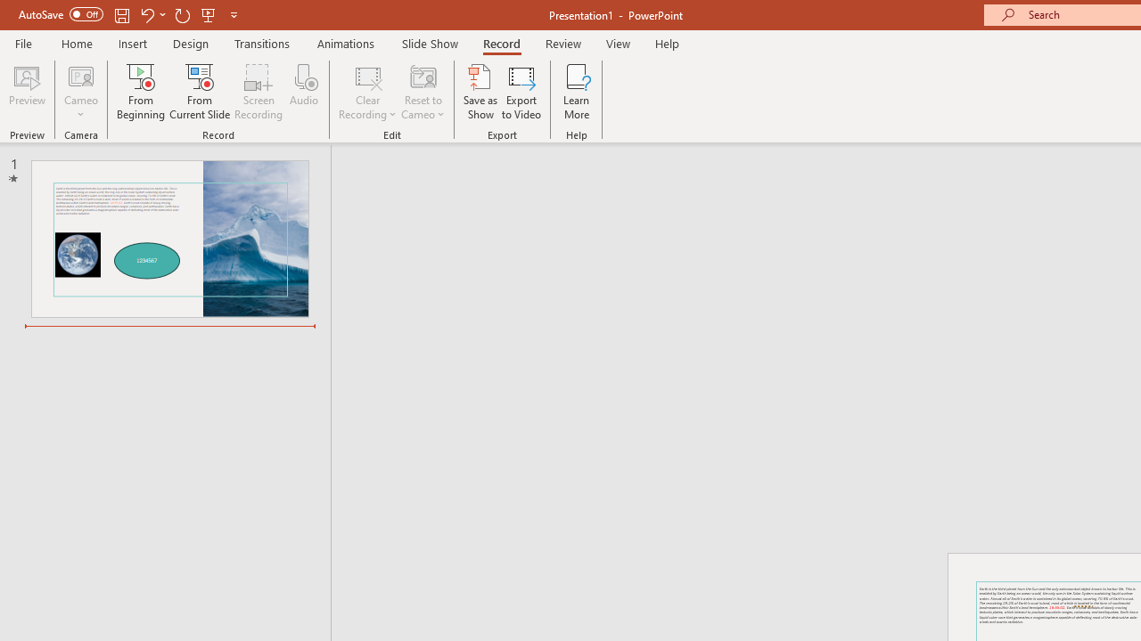 The image size is (1141, 641). Describe the element at coordinates (191, 43) in the screenshot. I see `Design` at that location.